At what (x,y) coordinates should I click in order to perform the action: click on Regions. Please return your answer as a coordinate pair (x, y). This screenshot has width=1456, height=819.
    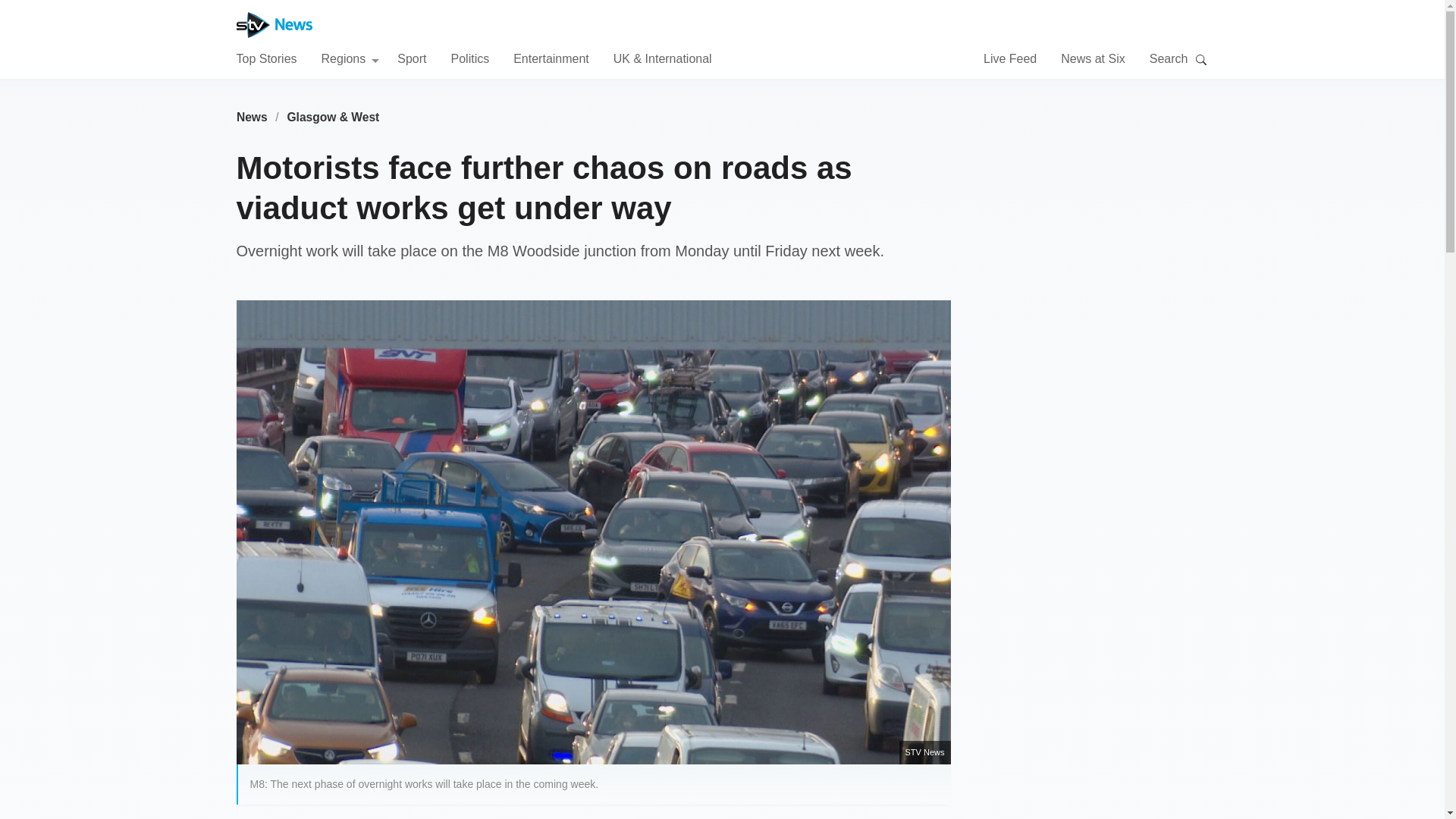
    Looking at the image, I should click on (350, 58).